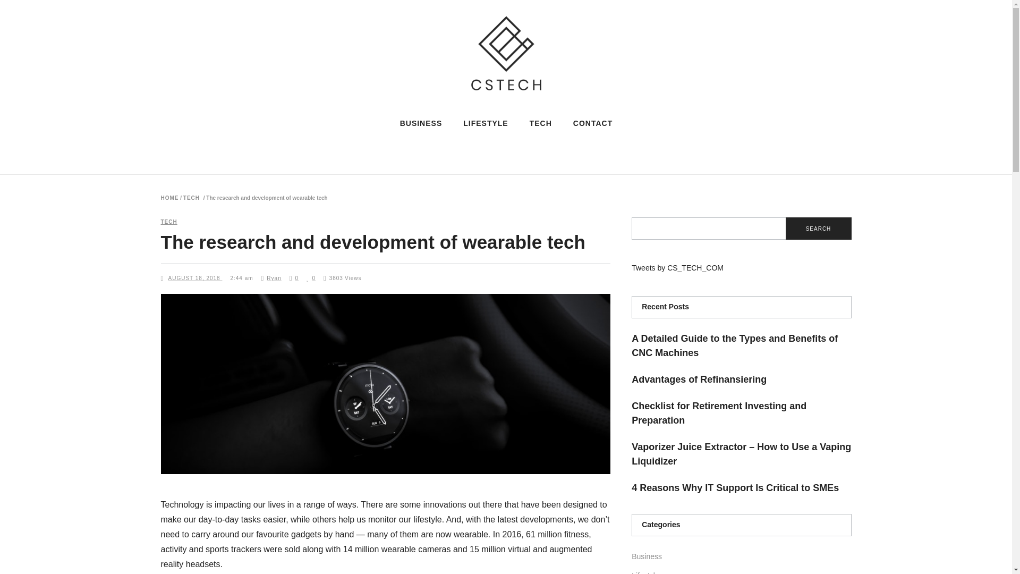 The image size is (1020, 574). Describe the element at coordinates (818, 229) in the screenshot. I see `Search` at that location.